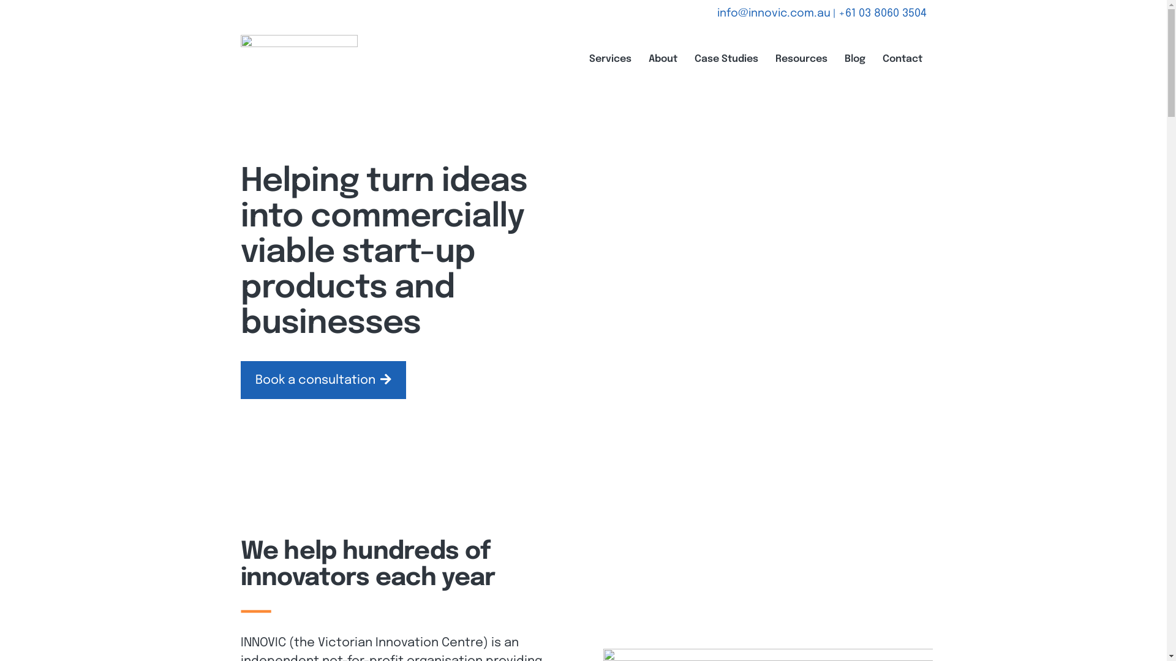  I want to click on +61 03 8060 3504, so click(882, 13).